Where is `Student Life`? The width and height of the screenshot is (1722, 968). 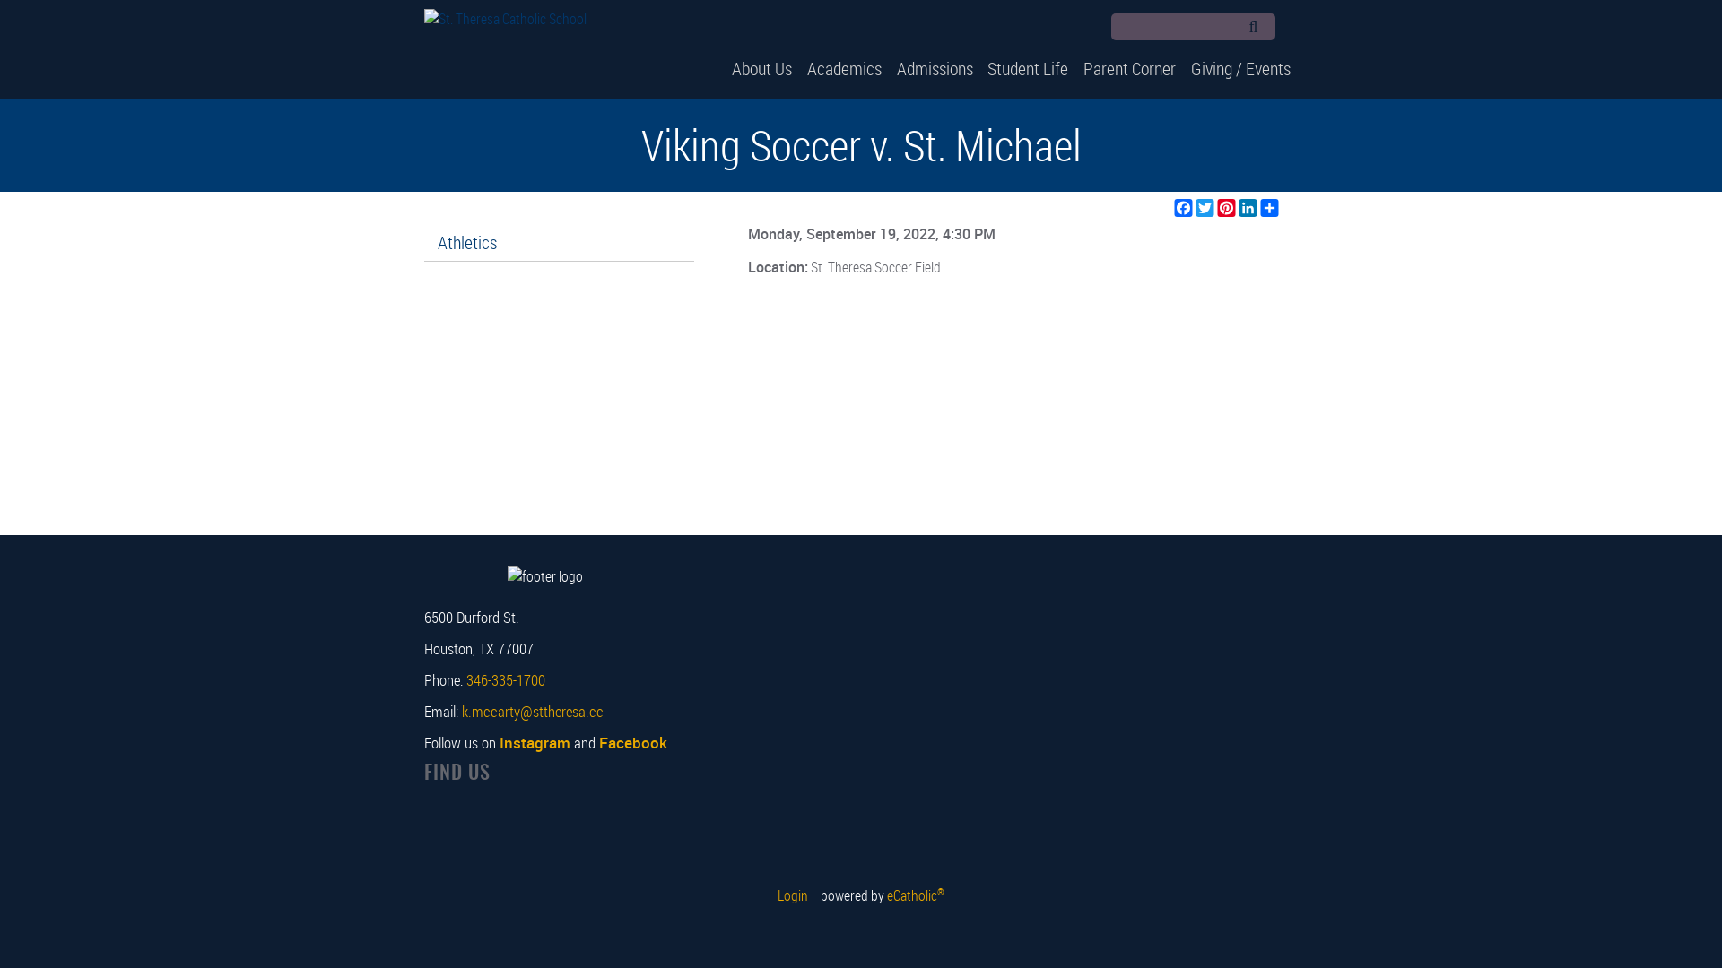
Student Life is located at coordinates (1028, 68).